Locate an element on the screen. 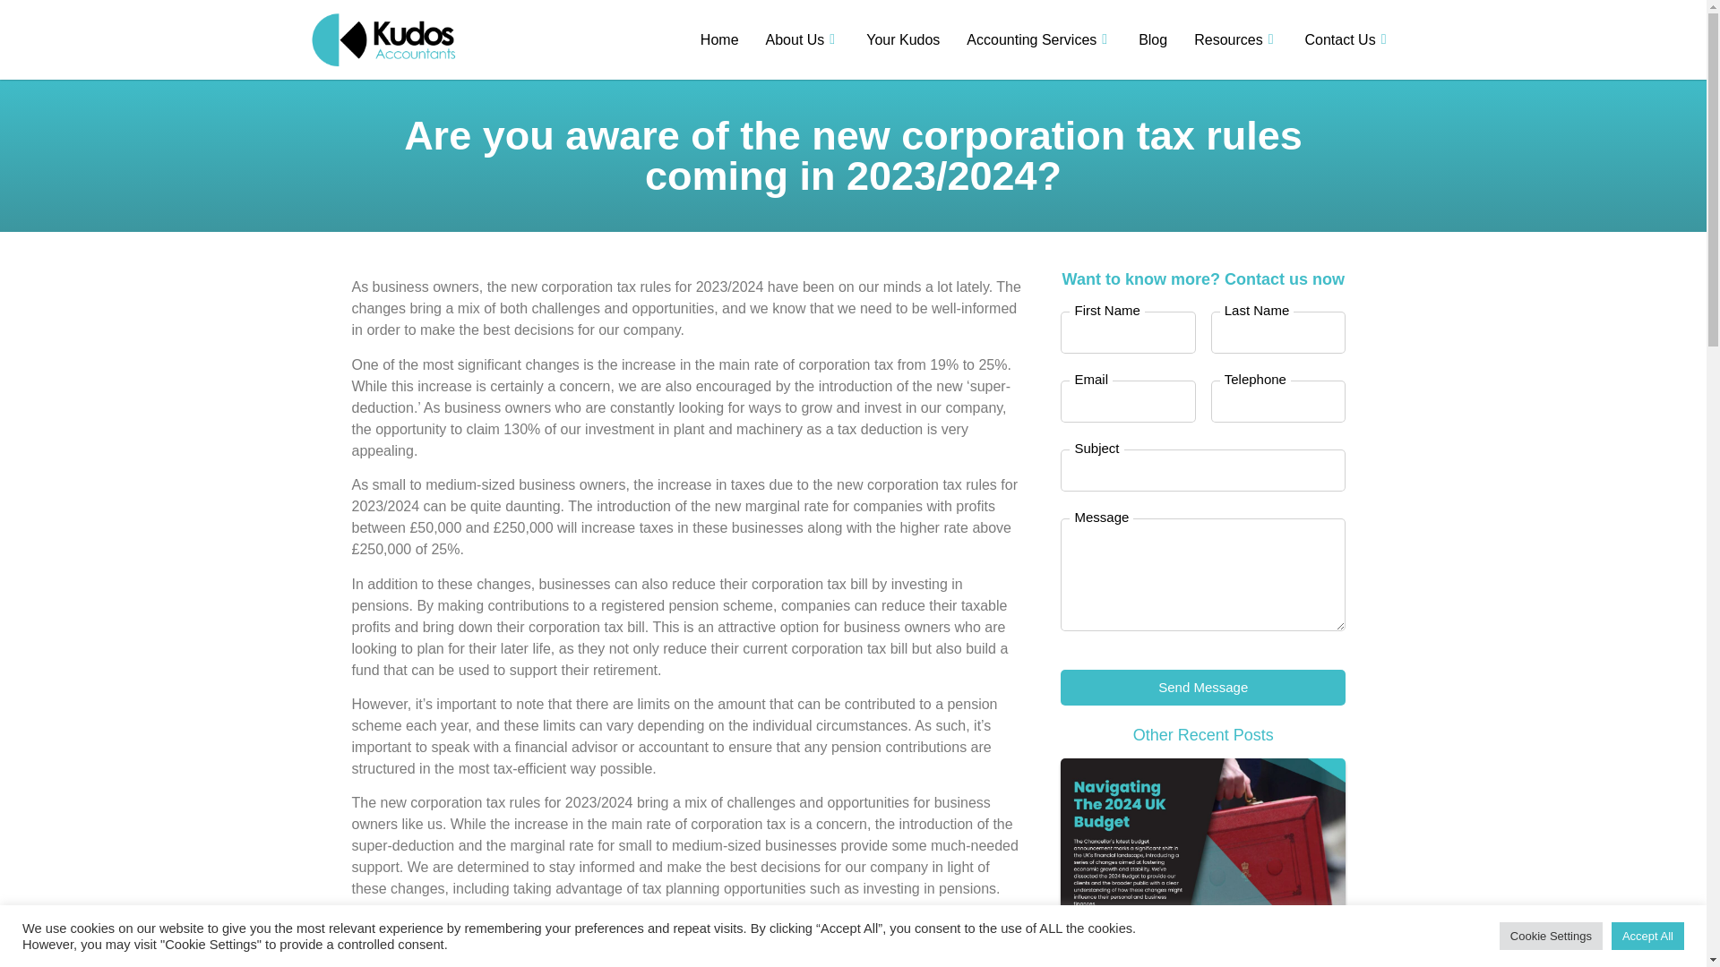  Resources is located at coordinates (1235, 40).